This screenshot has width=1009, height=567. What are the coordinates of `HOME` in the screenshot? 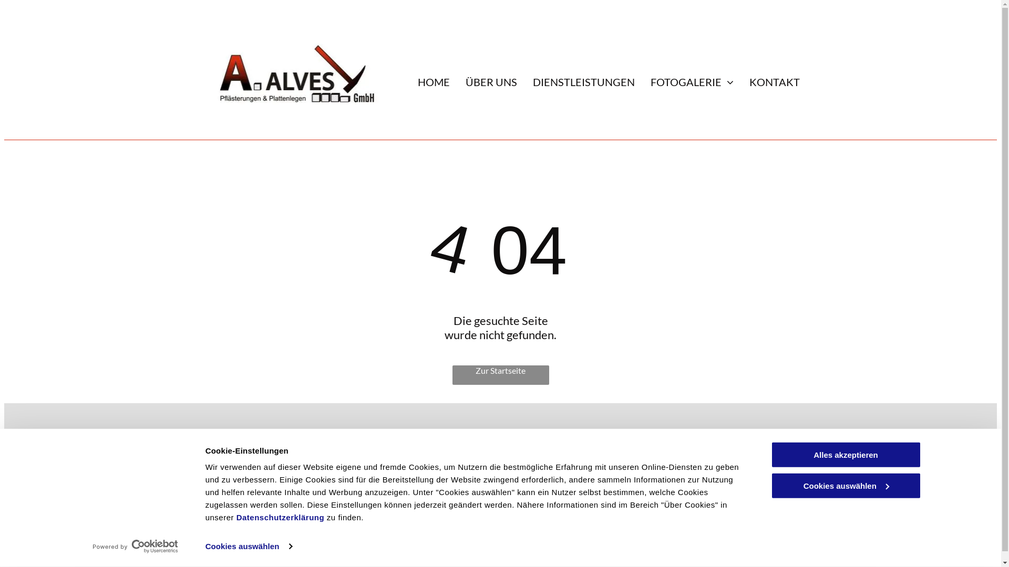 It's located at (434, 82).